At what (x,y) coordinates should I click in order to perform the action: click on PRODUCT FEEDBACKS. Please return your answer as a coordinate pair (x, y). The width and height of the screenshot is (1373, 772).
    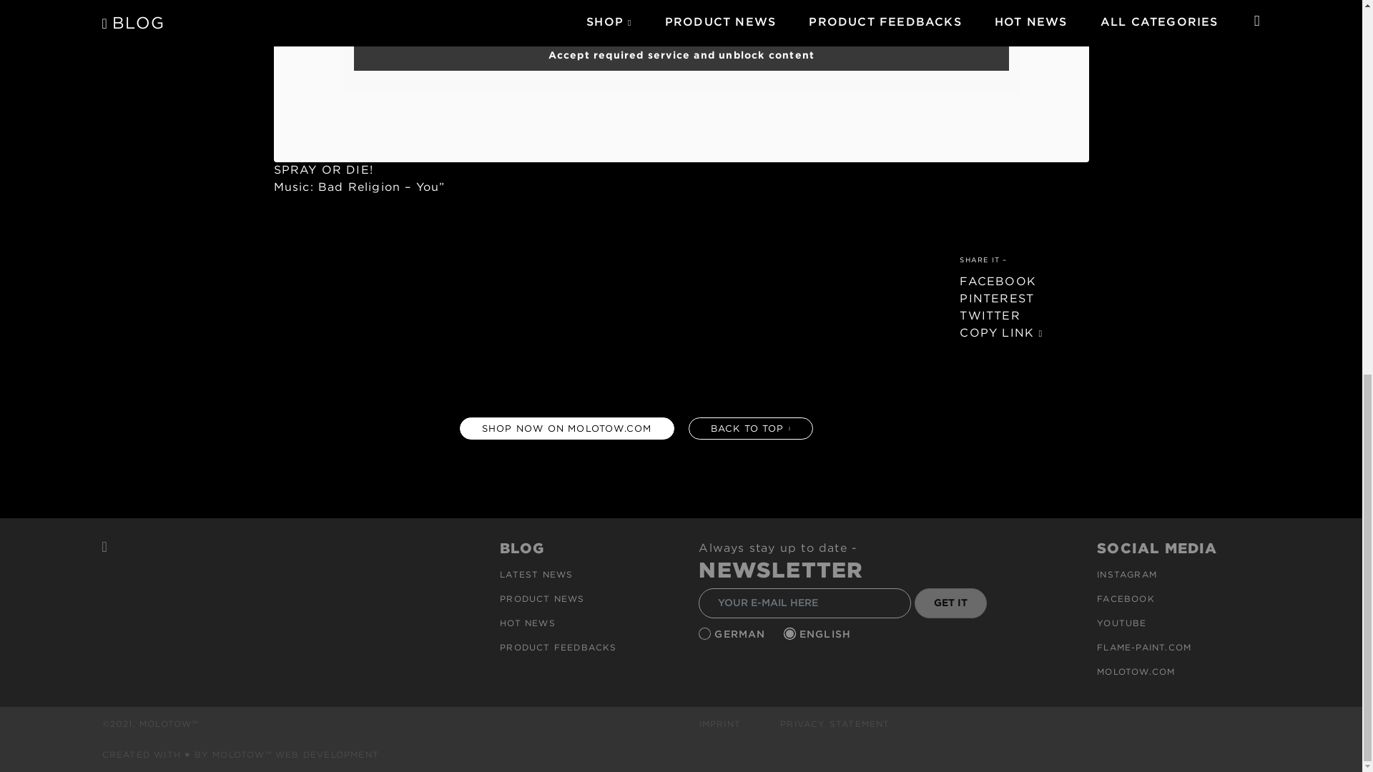
    Looking at the image, I should click on (558, 646).